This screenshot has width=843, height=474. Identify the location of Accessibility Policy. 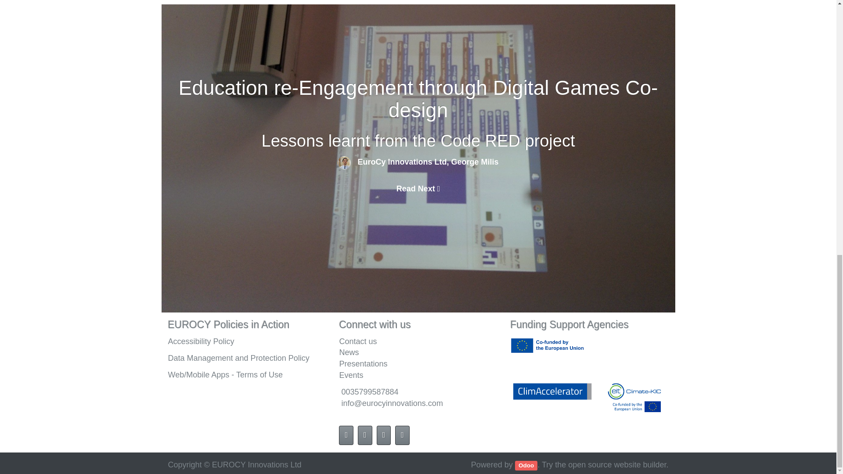
(201, 341).